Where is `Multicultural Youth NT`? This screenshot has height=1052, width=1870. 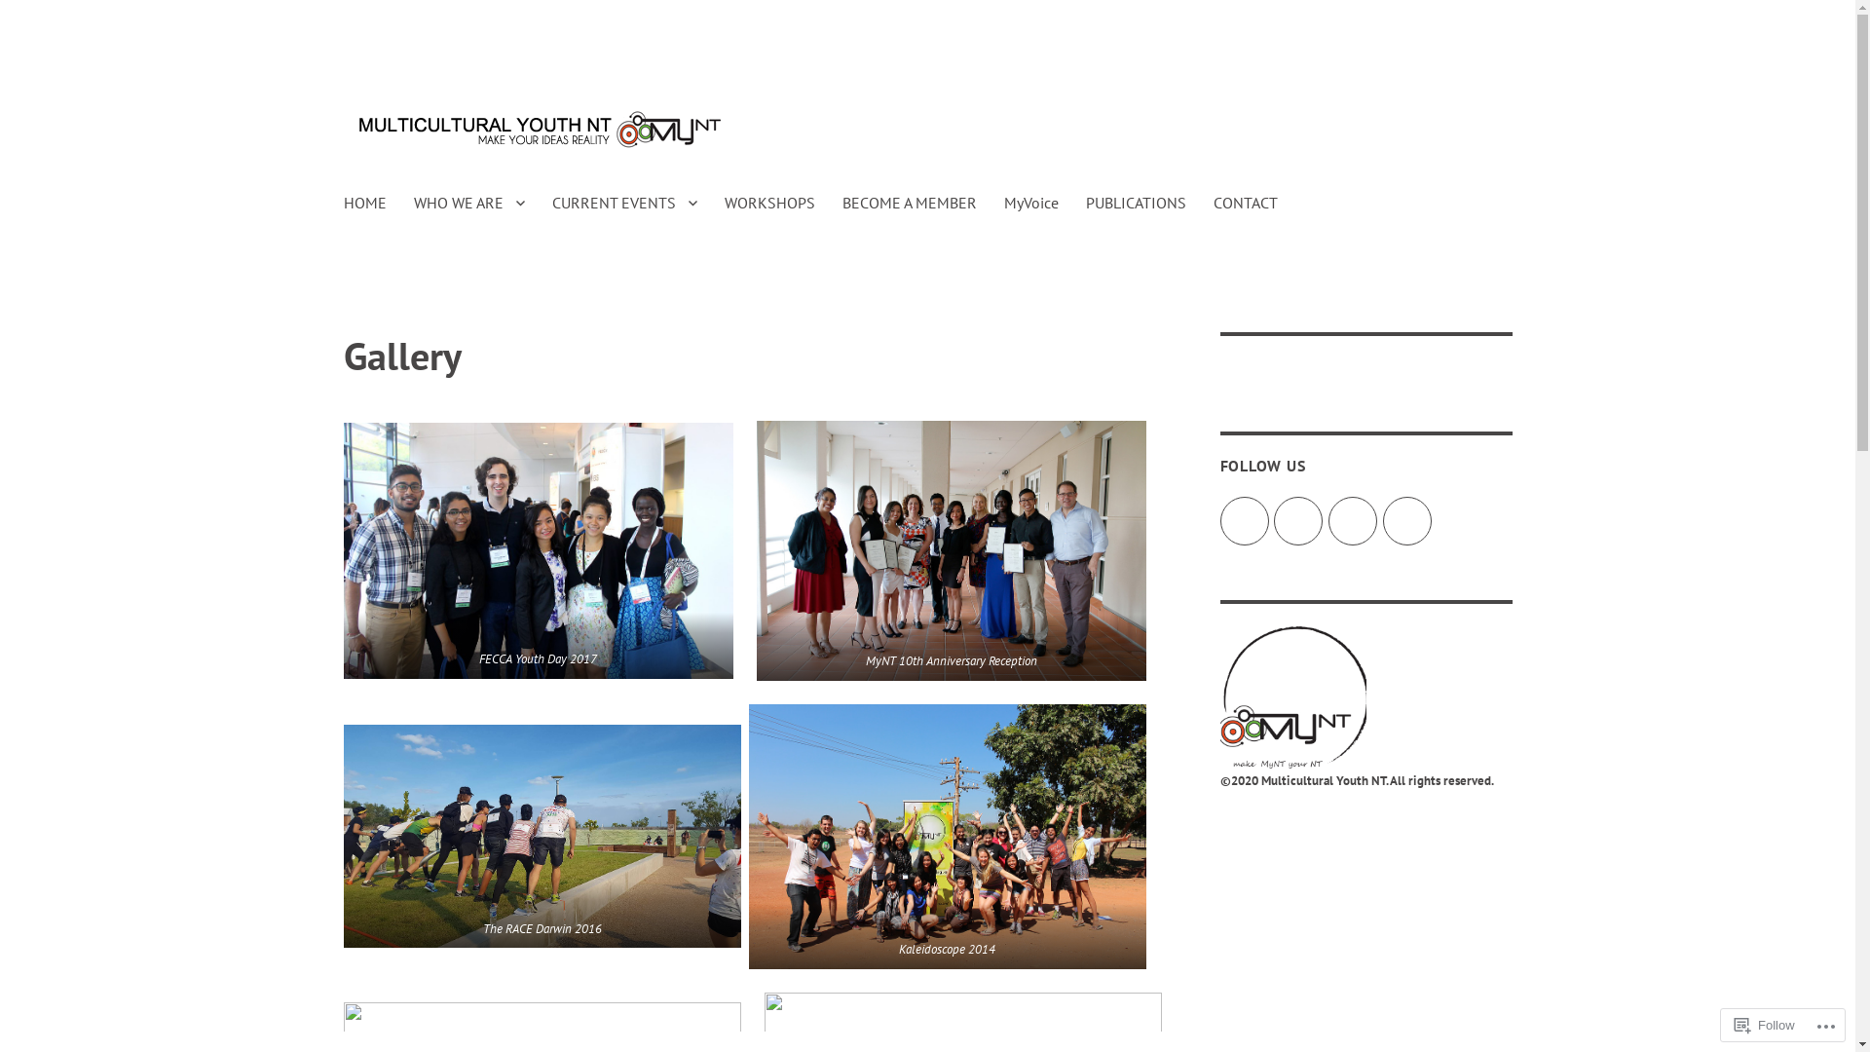 Multicultural Youth NT is located at coordinates (475, 185).